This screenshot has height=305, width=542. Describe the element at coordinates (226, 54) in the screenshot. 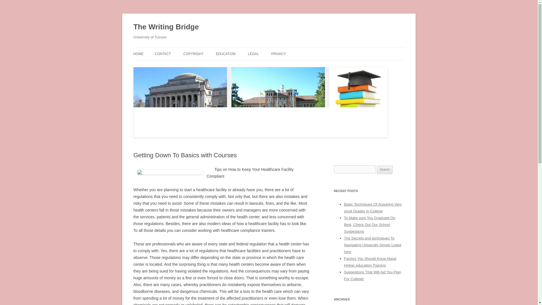

I see `EDUCATION` at that location.